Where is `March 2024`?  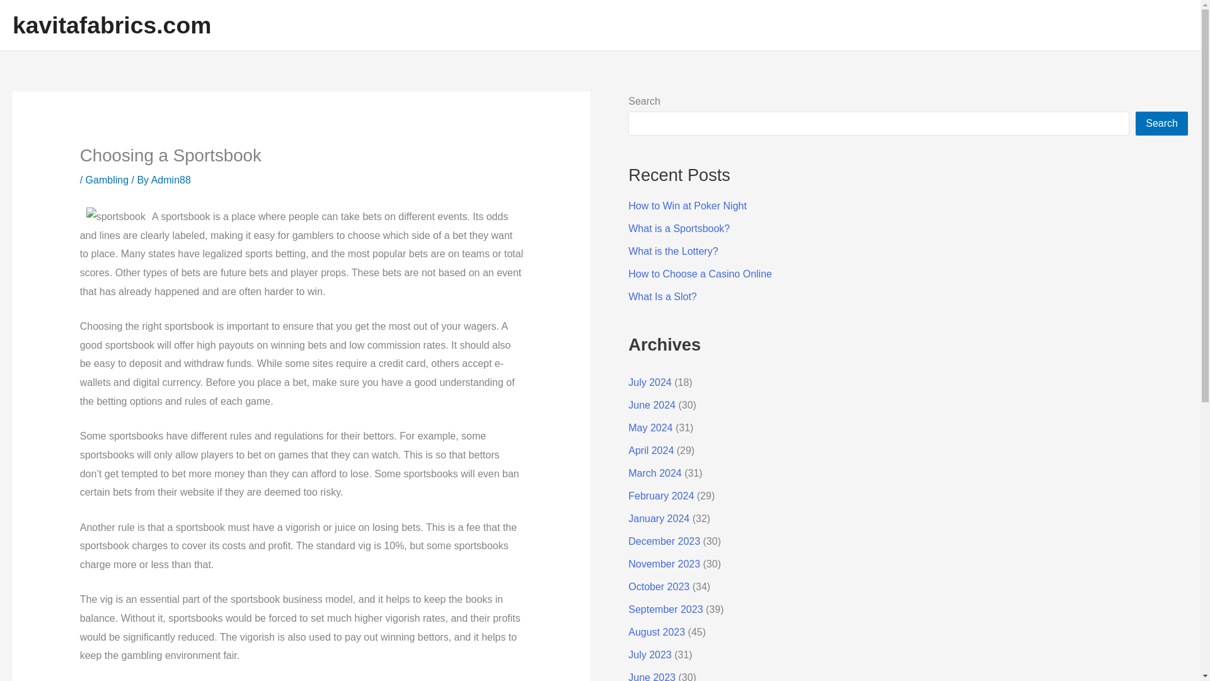 March 2024 is located at coordinates (655, 473).